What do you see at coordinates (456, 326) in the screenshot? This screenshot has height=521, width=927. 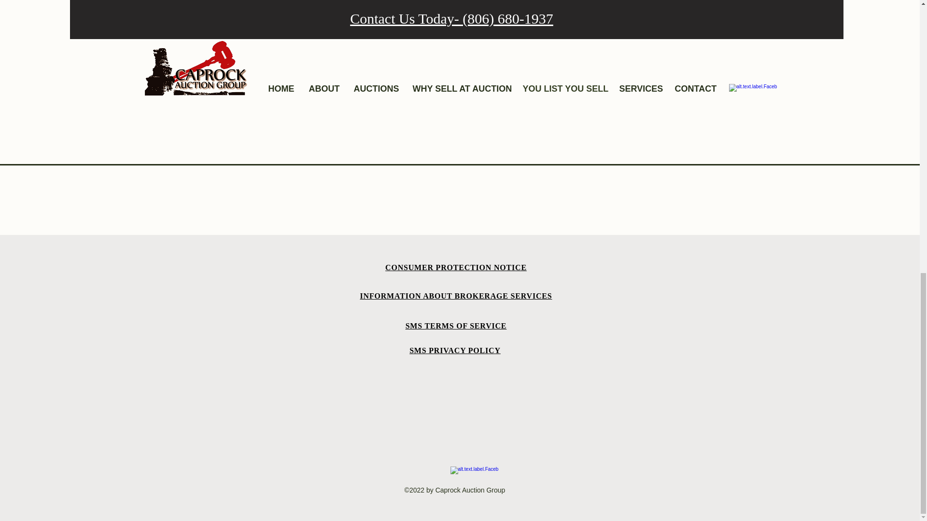 I see `SMS TERMS OF SERVICE` at bounding box center [456, 326].